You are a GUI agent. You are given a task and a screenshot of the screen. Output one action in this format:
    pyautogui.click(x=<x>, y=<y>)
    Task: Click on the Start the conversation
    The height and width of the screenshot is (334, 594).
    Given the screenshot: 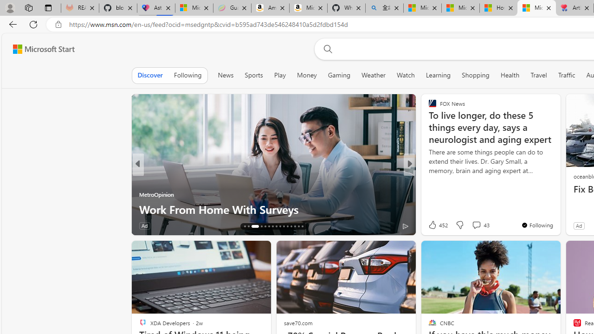 What is the action you would take?
    pyautogui.click(x=471, y=225)
    